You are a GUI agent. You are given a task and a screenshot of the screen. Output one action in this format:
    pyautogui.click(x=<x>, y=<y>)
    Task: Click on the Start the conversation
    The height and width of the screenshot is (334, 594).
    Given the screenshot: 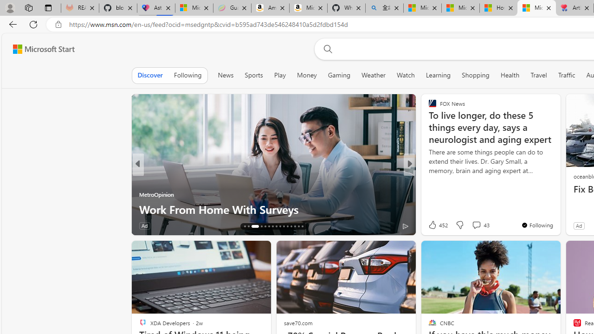 What is the action you would take?
    pyautogui.click(x=471, y=225)
    